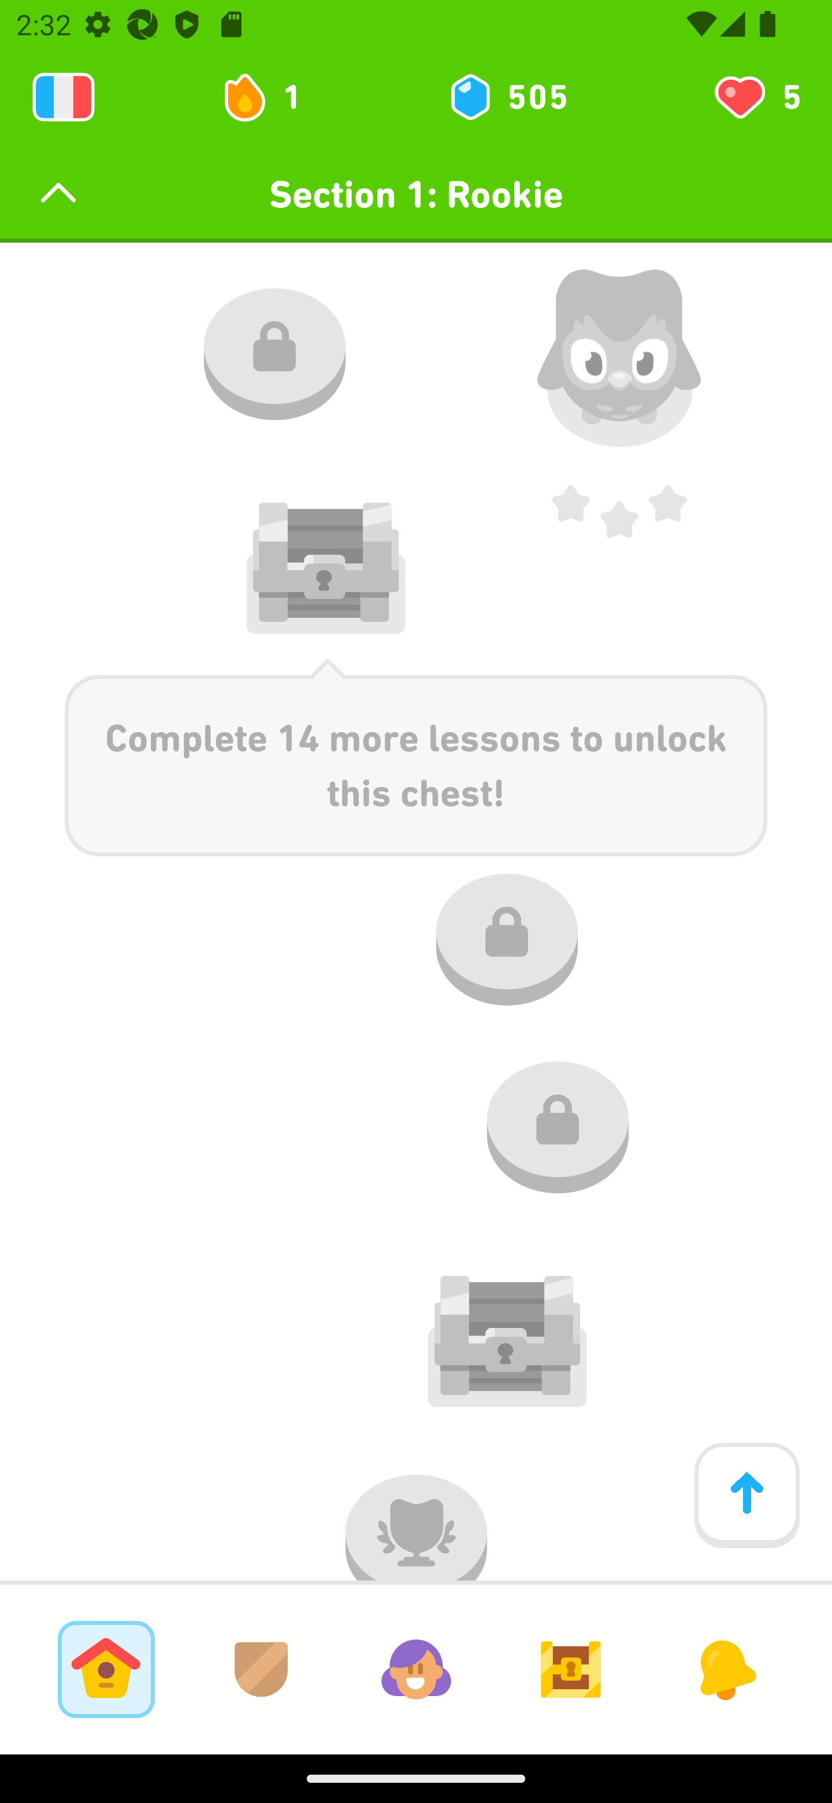  I want to click on Profile Tab, so click(416, 1669).